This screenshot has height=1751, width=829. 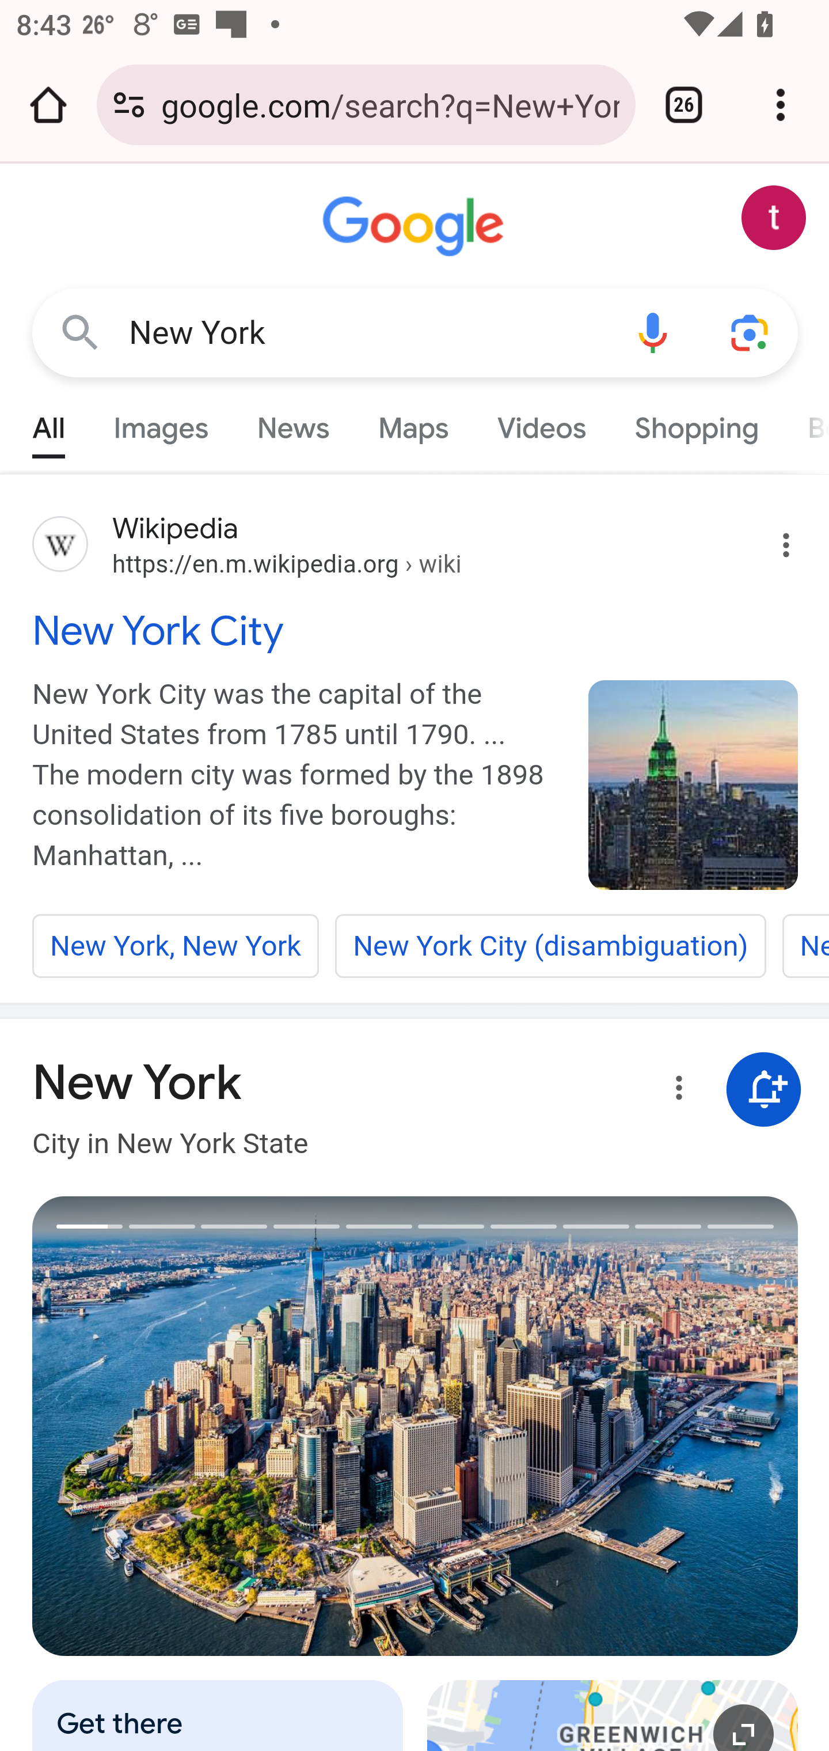 What do you see at coordinates (694, 785) in the screenshot?
I see `New_York_City` at bounding box center [694, 785].